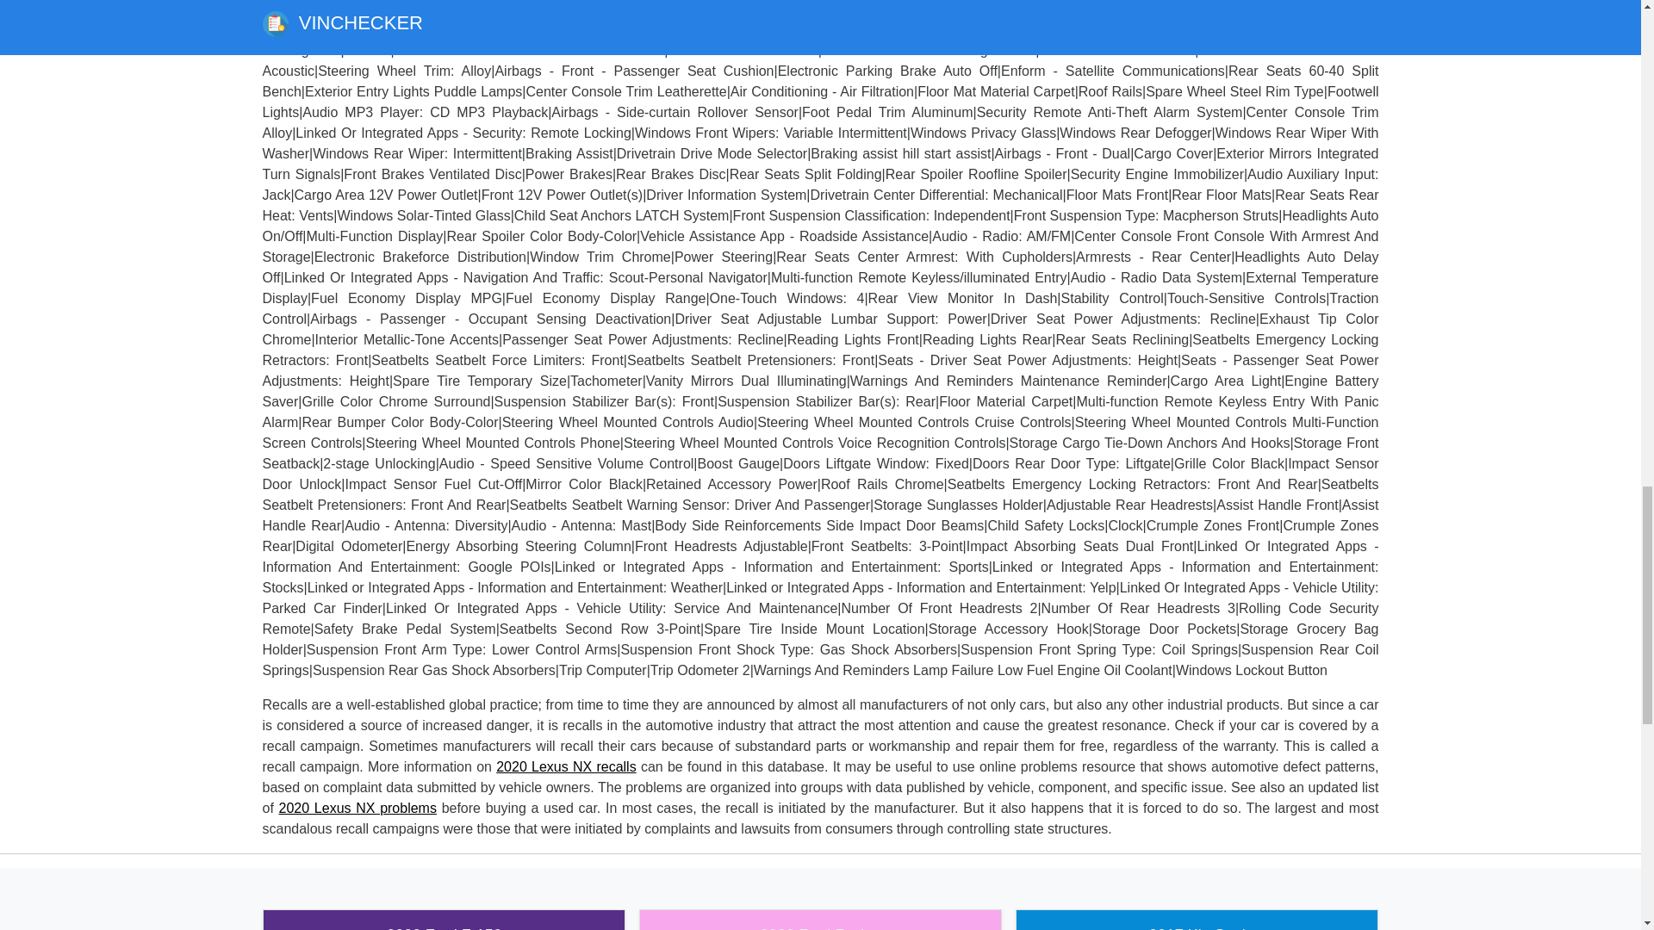  Describe the element at coordinates (358, 808) in the screenshot. I see `2020 Lexus NX problems` at that location.